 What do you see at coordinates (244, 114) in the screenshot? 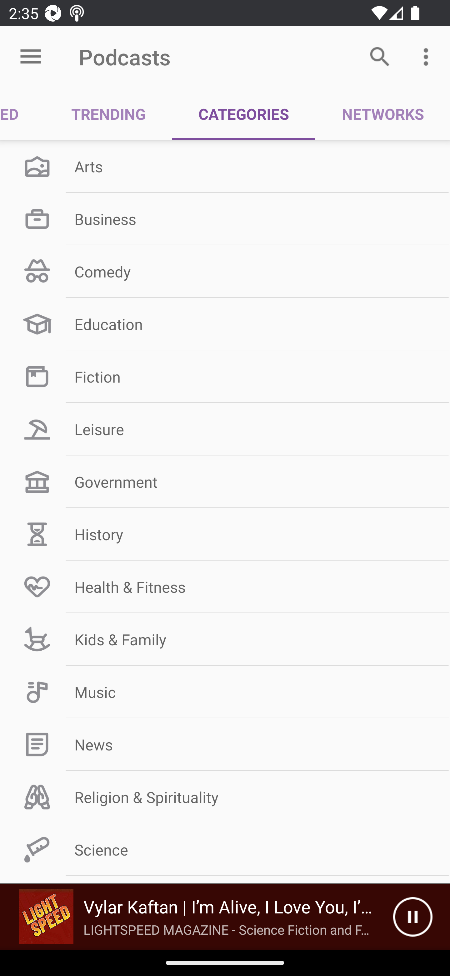
I see `CATEGORIES` at bounding box center [244, 114].